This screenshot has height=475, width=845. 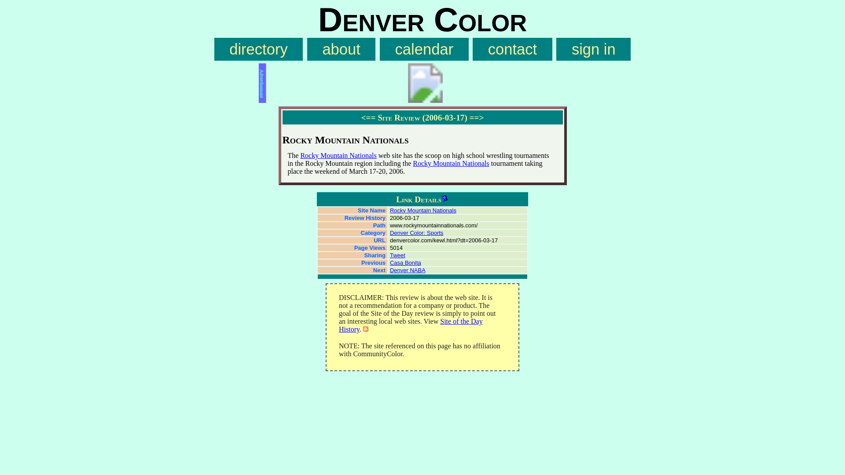 What do you see at coordinates (405, 262) in the screenshot?
I see `Casa Bonita` at bounding box center [405, 262].